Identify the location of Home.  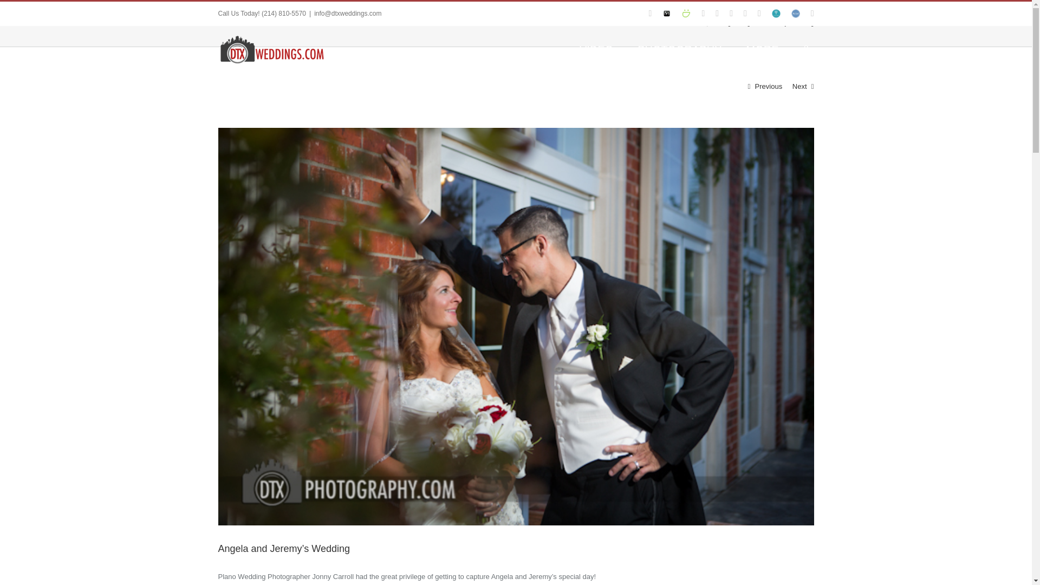
(672, 23).